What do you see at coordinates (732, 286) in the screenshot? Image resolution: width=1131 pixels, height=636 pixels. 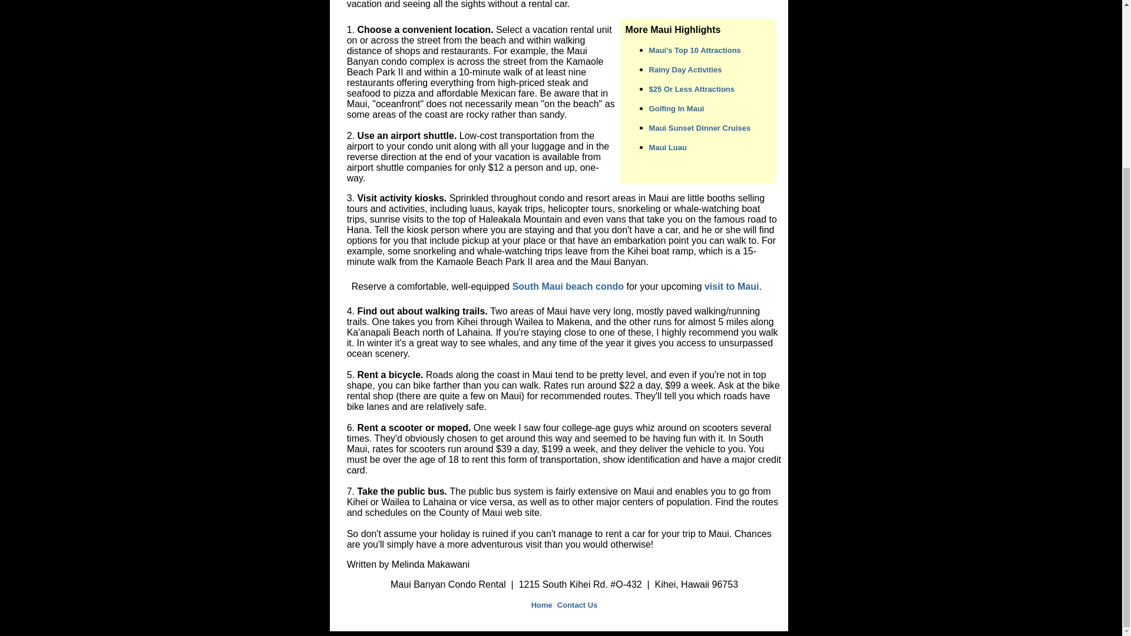 I see `visit to Maui` at bounding box center [732, 286].